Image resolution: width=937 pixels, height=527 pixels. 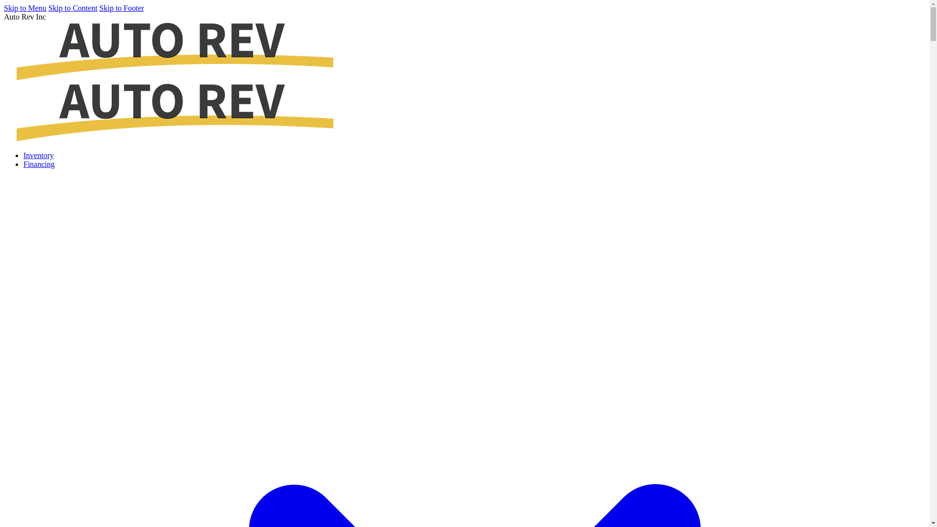 What do you see at coordinates (25, 8) in the screenshot?
I see `Skip to Menu` at bounding box center [25, 8].